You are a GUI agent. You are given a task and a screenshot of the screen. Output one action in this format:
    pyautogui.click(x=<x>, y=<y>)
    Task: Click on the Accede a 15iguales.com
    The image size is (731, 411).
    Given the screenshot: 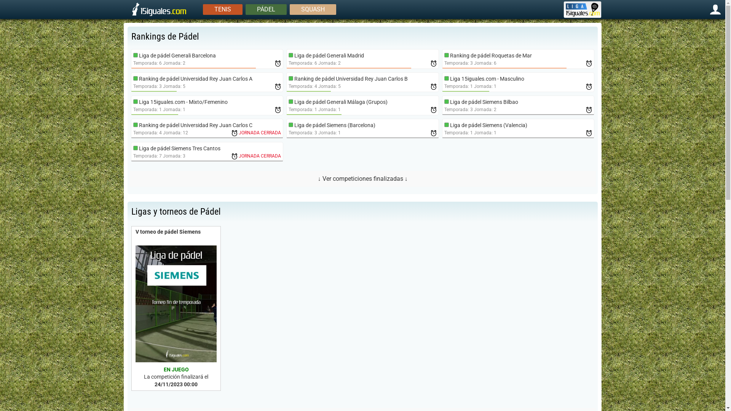 What is the action you would take?
    pyautogui.click(x=715, y=9)
    